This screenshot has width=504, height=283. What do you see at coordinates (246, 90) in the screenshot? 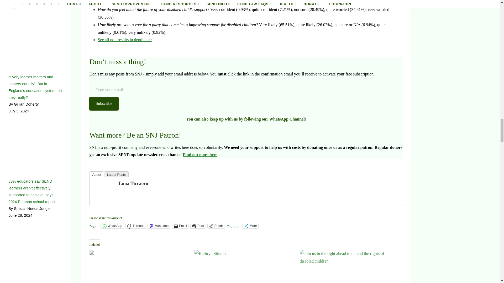
I see `Please fill in this field.` at bounding box center [246, 90].